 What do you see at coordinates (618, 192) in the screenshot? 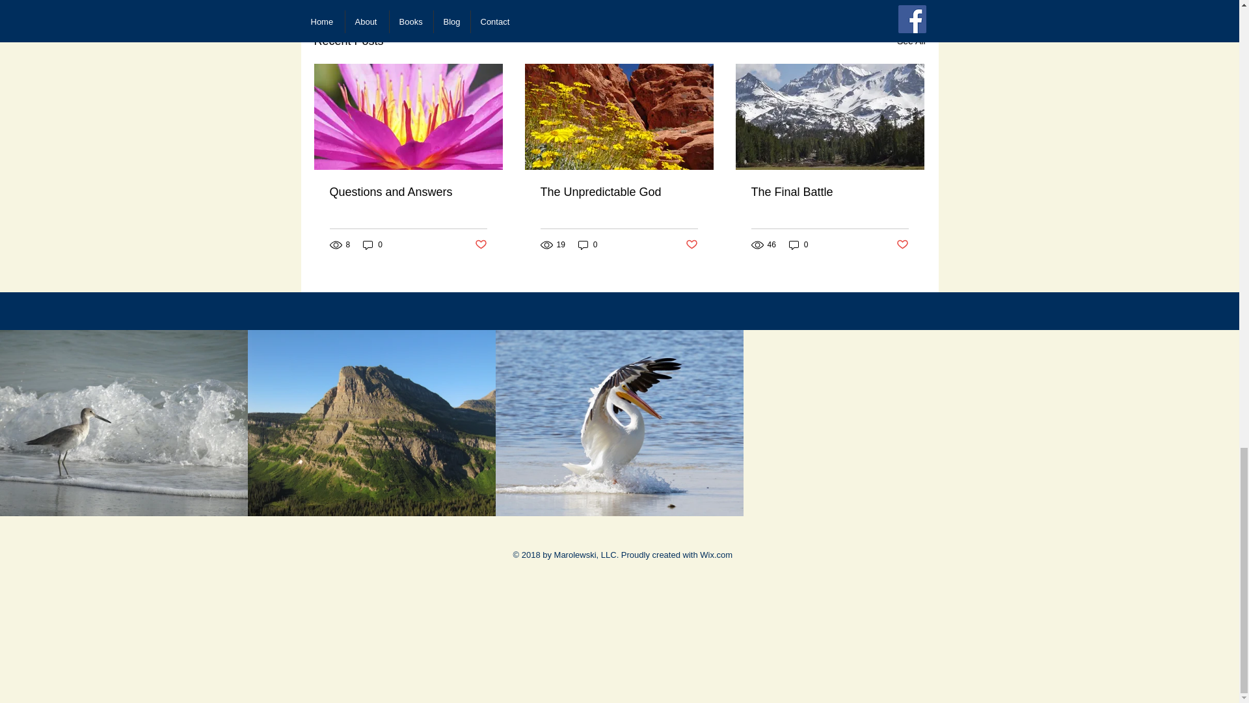
I see `The Unpredictable God` at bounding box center [618, 192].